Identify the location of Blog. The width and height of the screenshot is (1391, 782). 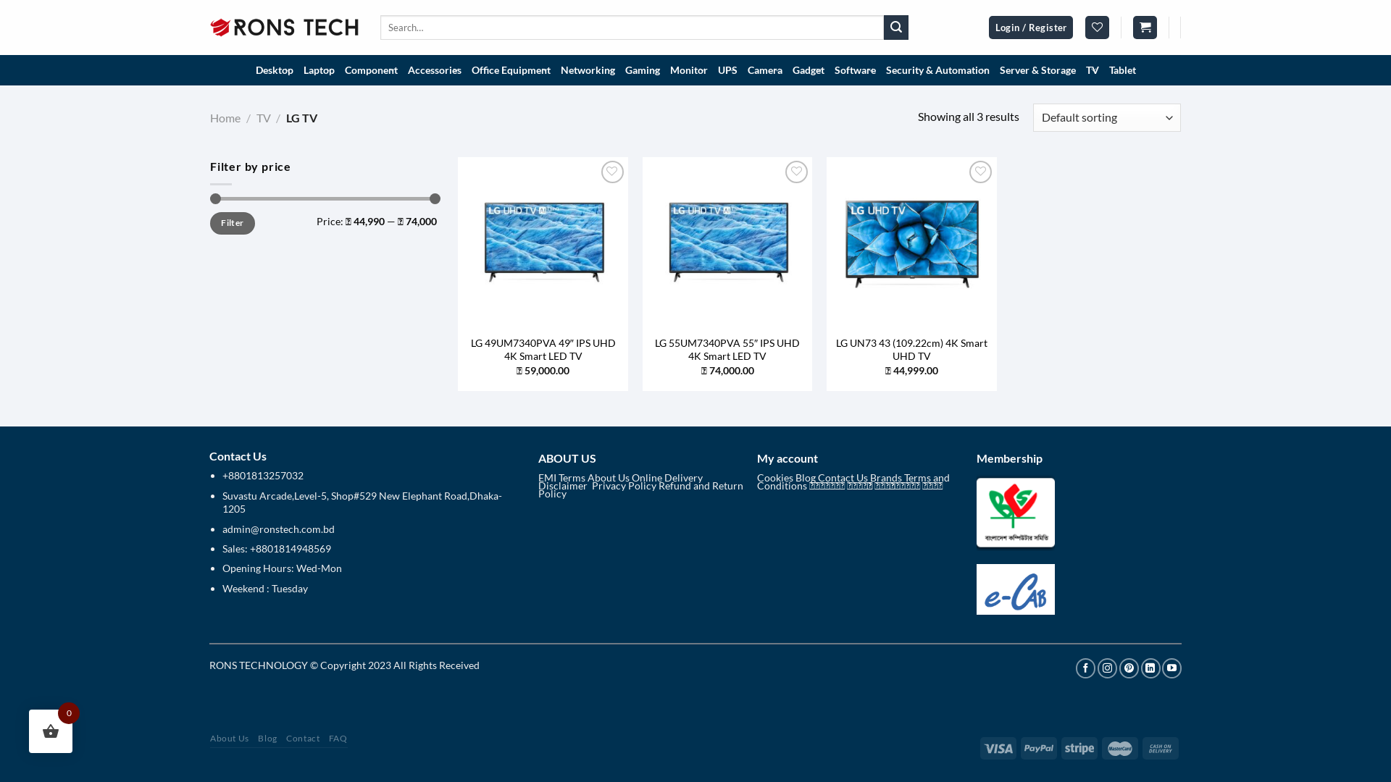
(267, 739).